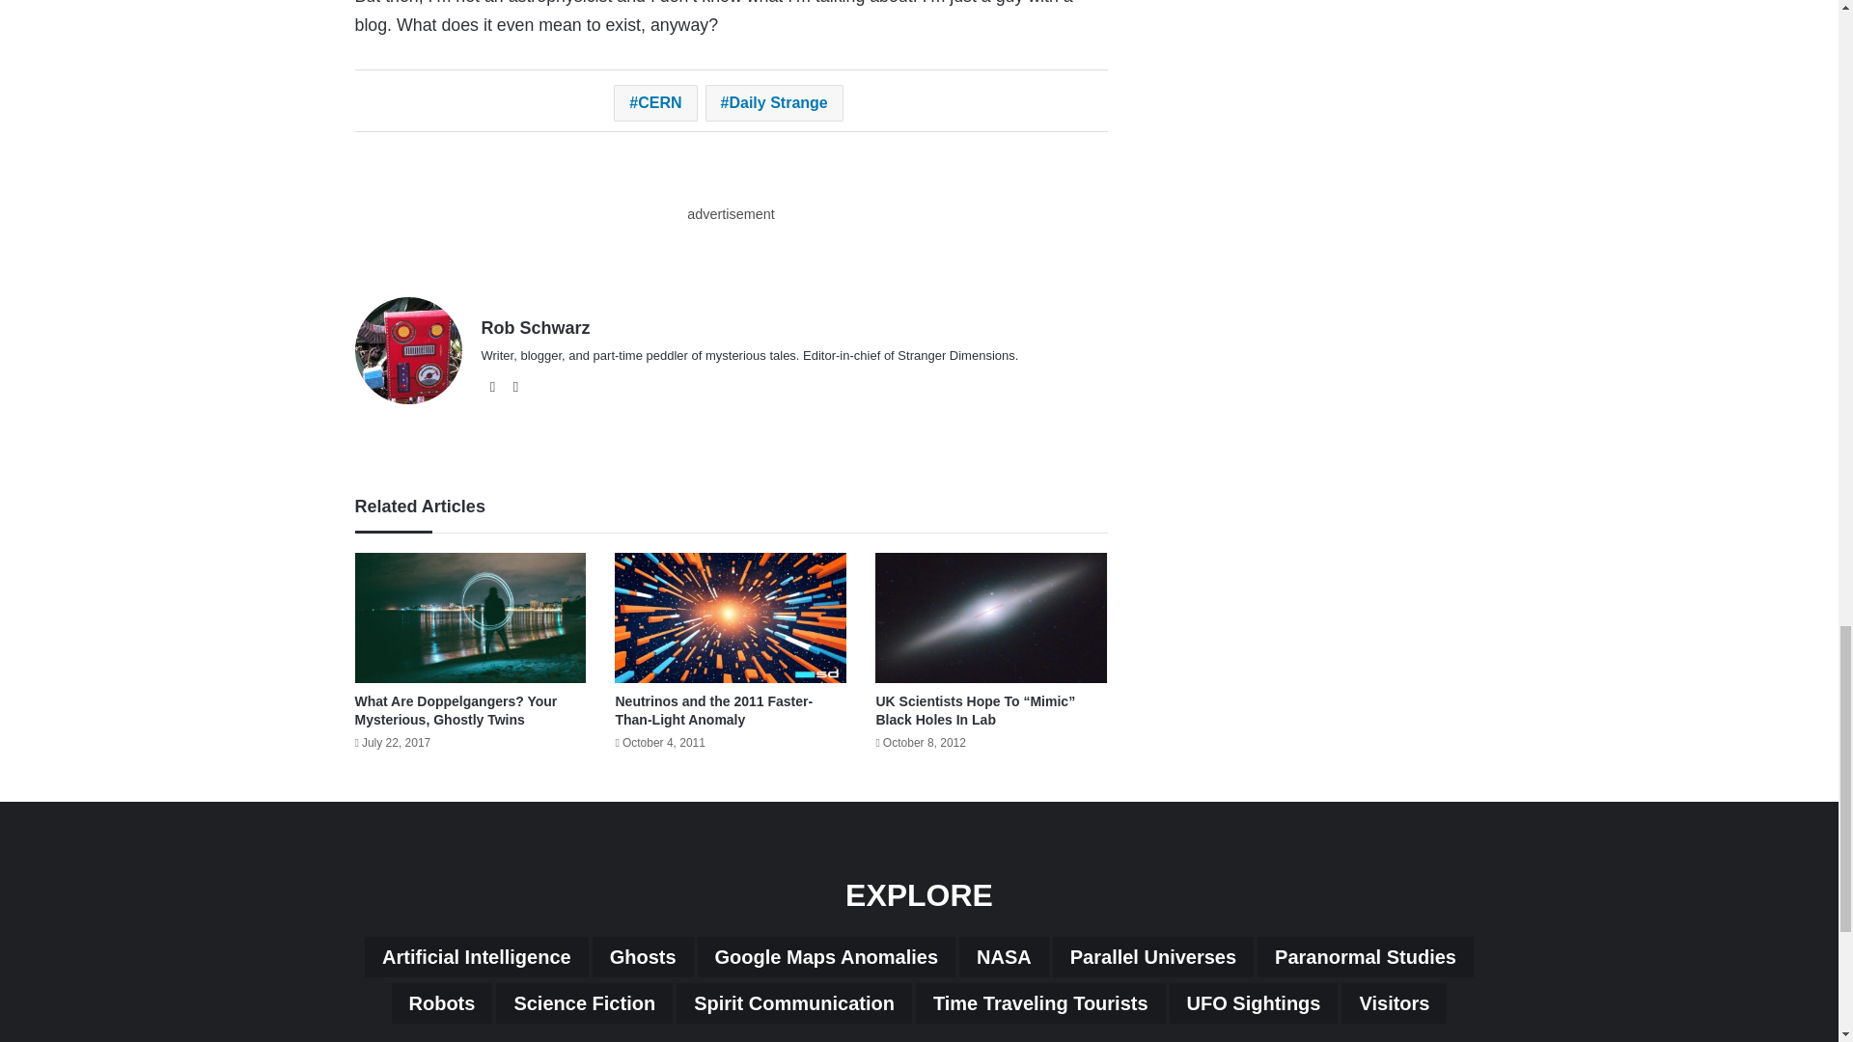 The image size is (1853, 1042). Describe the element at coordinates (515, 386) in the screenshot. I see `X` at that location.